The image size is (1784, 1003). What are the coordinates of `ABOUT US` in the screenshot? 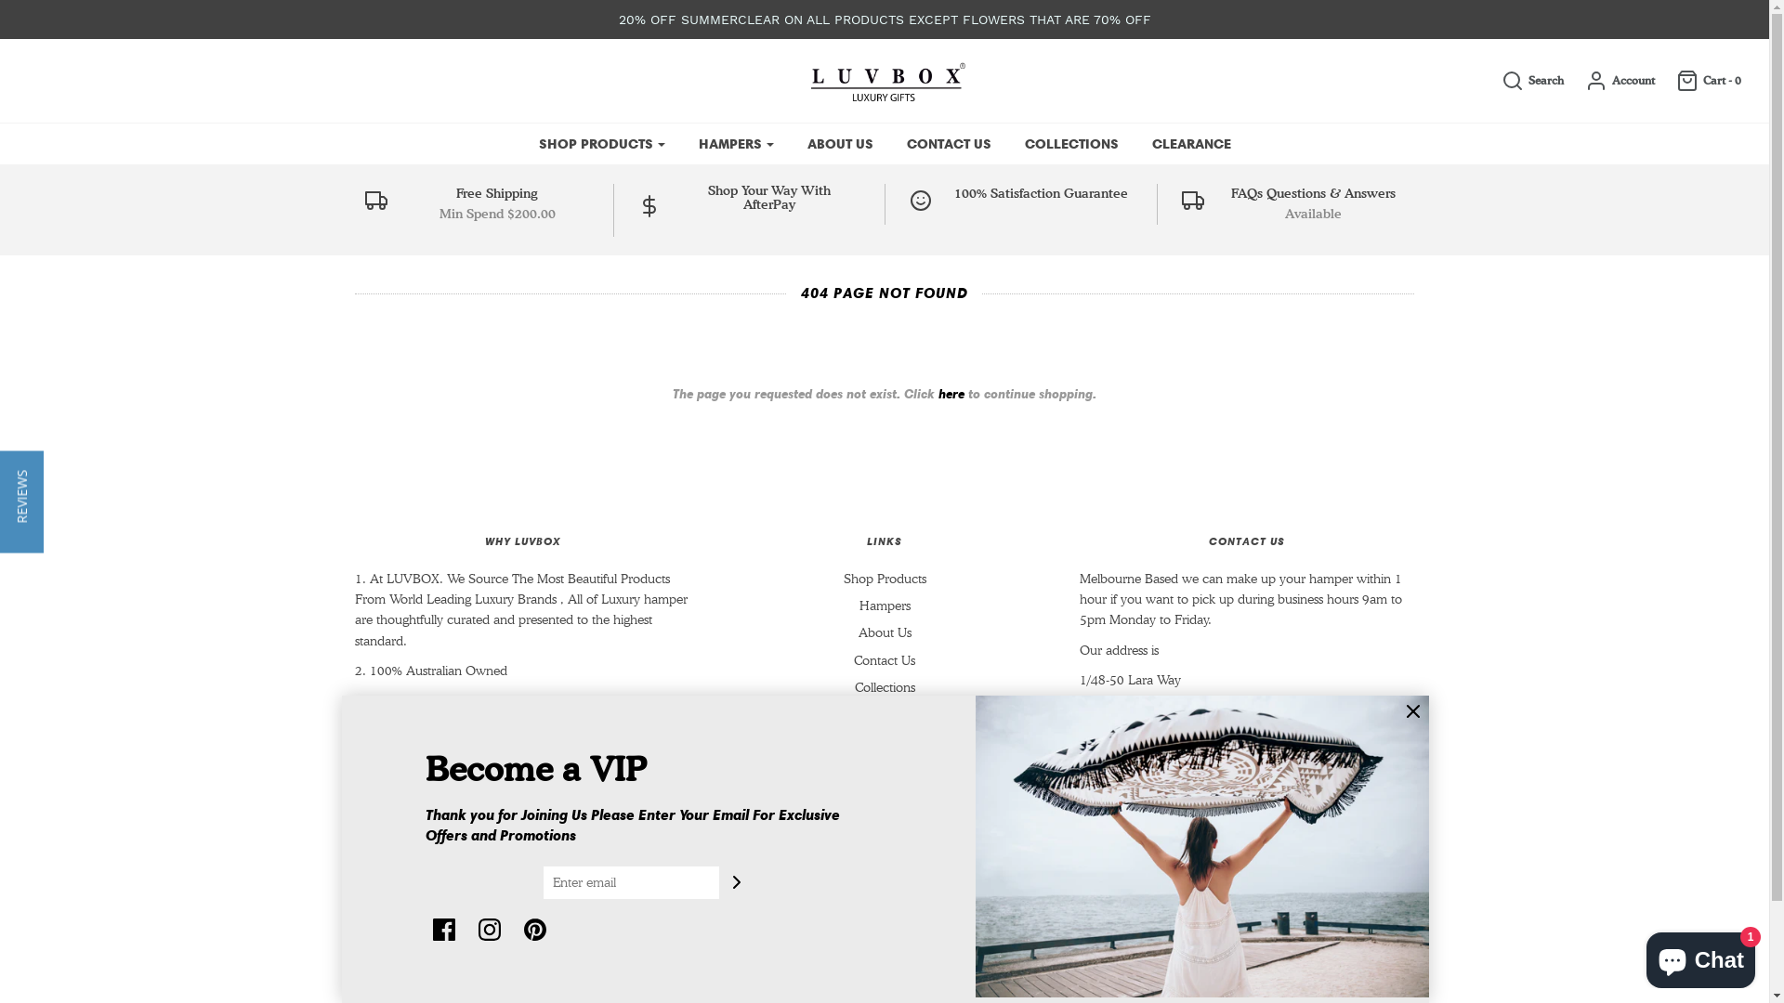 It's located at (840, 144).